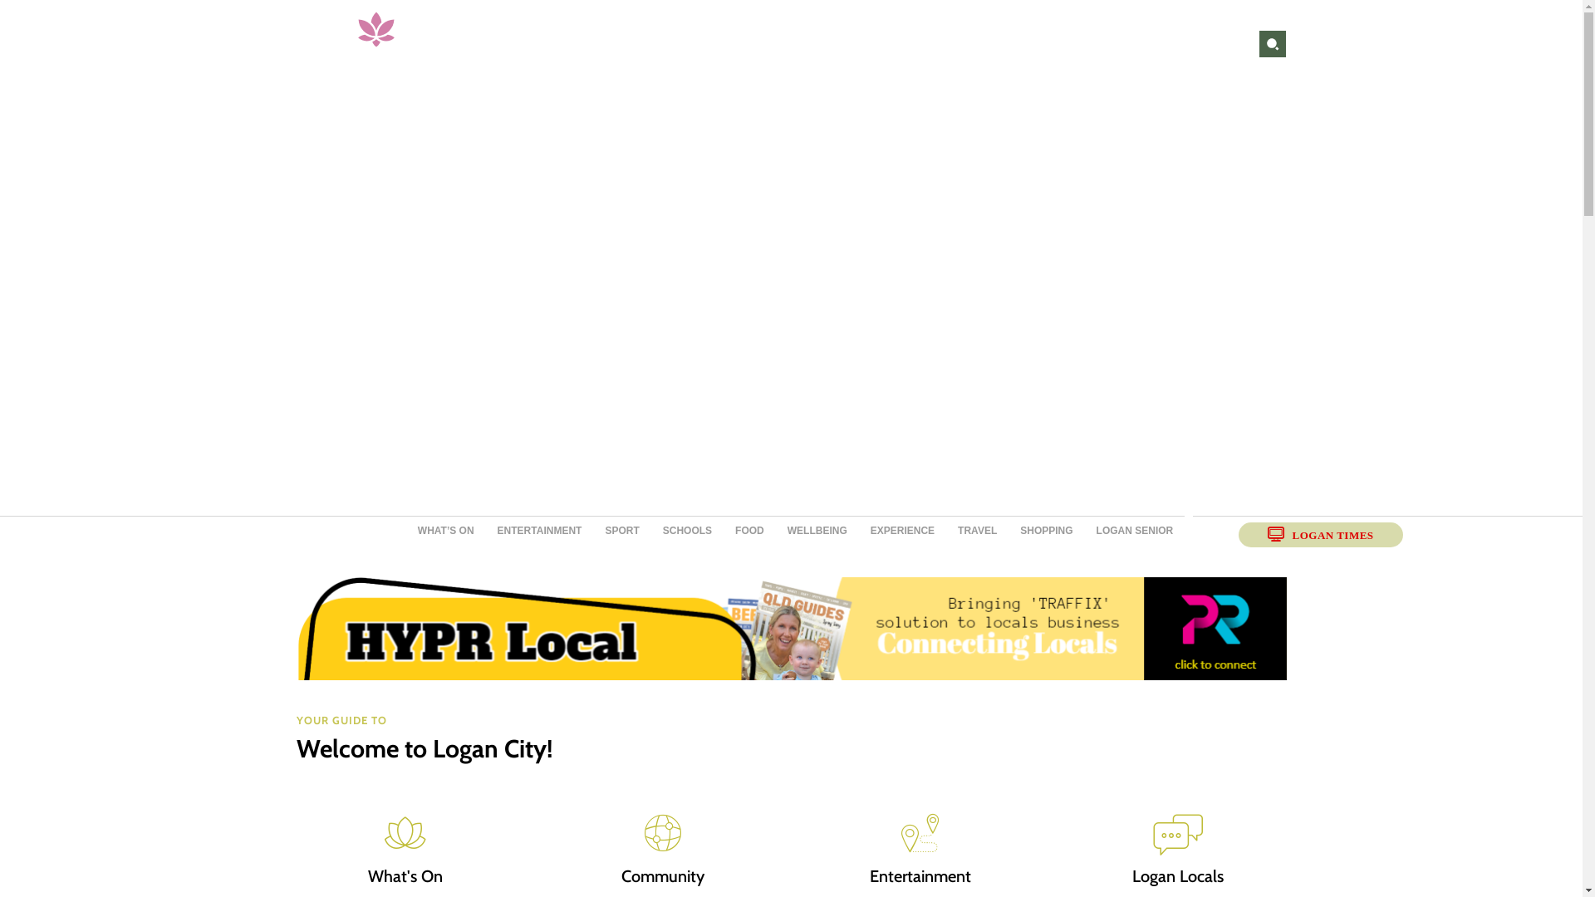 The height and width of the screenshot is (897, 1595). Describe the element at coordinates (1135, 531) in the screenshot. I see `LOGAN SENIOR` at that location.